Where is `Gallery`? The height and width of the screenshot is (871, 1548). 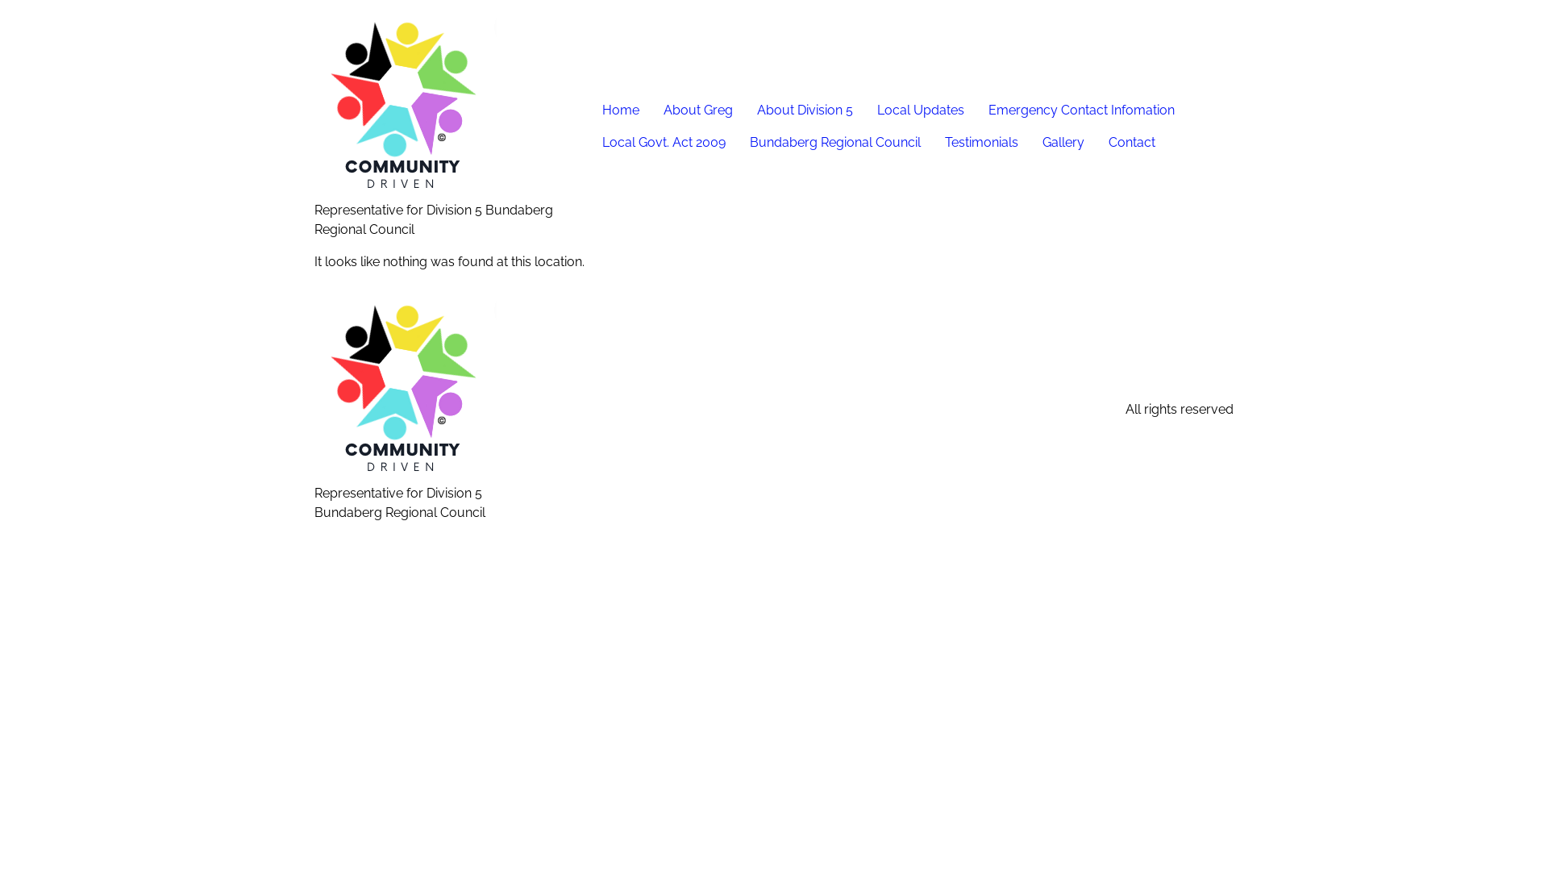 Gallery is located at coordinates (1063, 142).